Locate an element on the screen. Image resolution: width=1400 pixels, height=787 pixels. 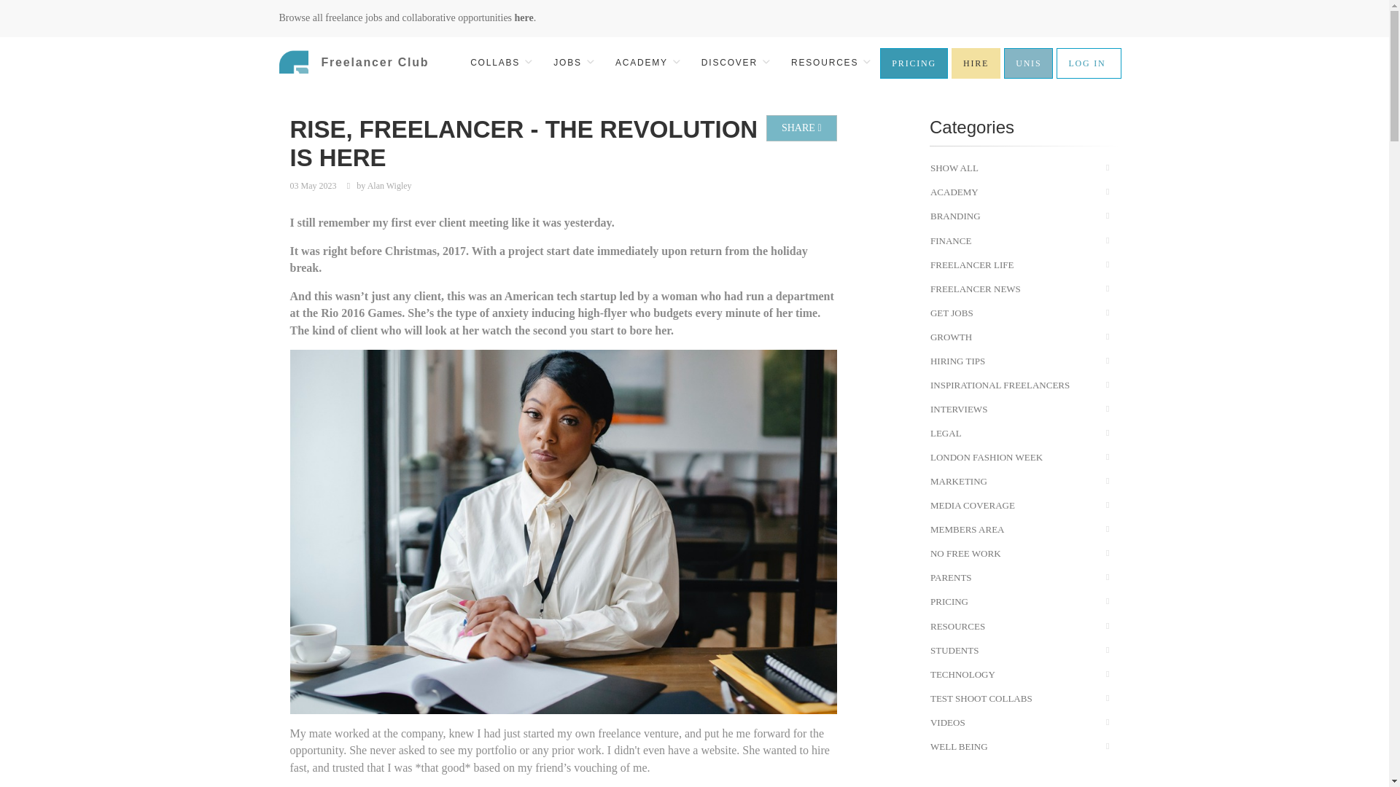
JOBS is located at coordinates (572, 63).